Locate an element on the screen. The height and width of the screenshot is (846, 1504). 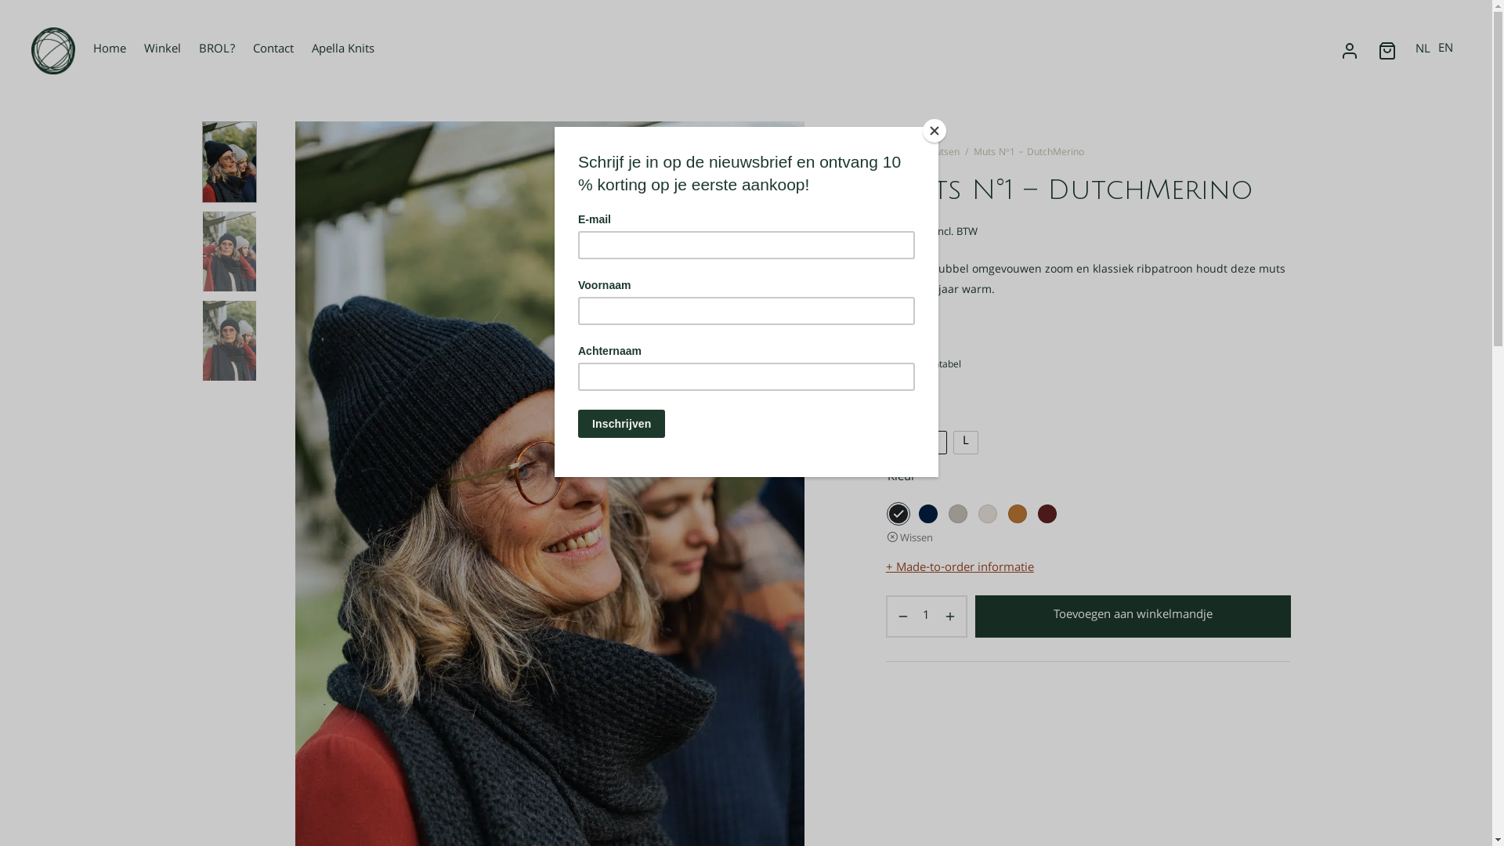
Steenrood is located at coordinates (1047, 514).